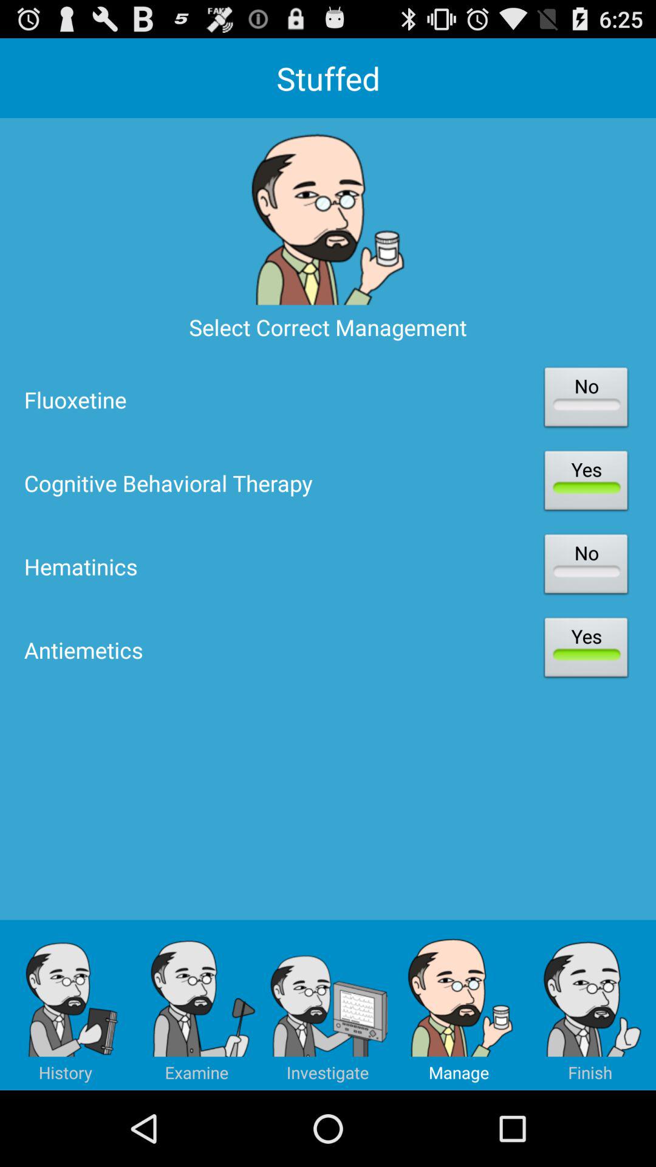  What do you see at coordinates (328, 1005) in the screenshot?
I see `choose icon at the bottom` at bounding box center [328, 1005].